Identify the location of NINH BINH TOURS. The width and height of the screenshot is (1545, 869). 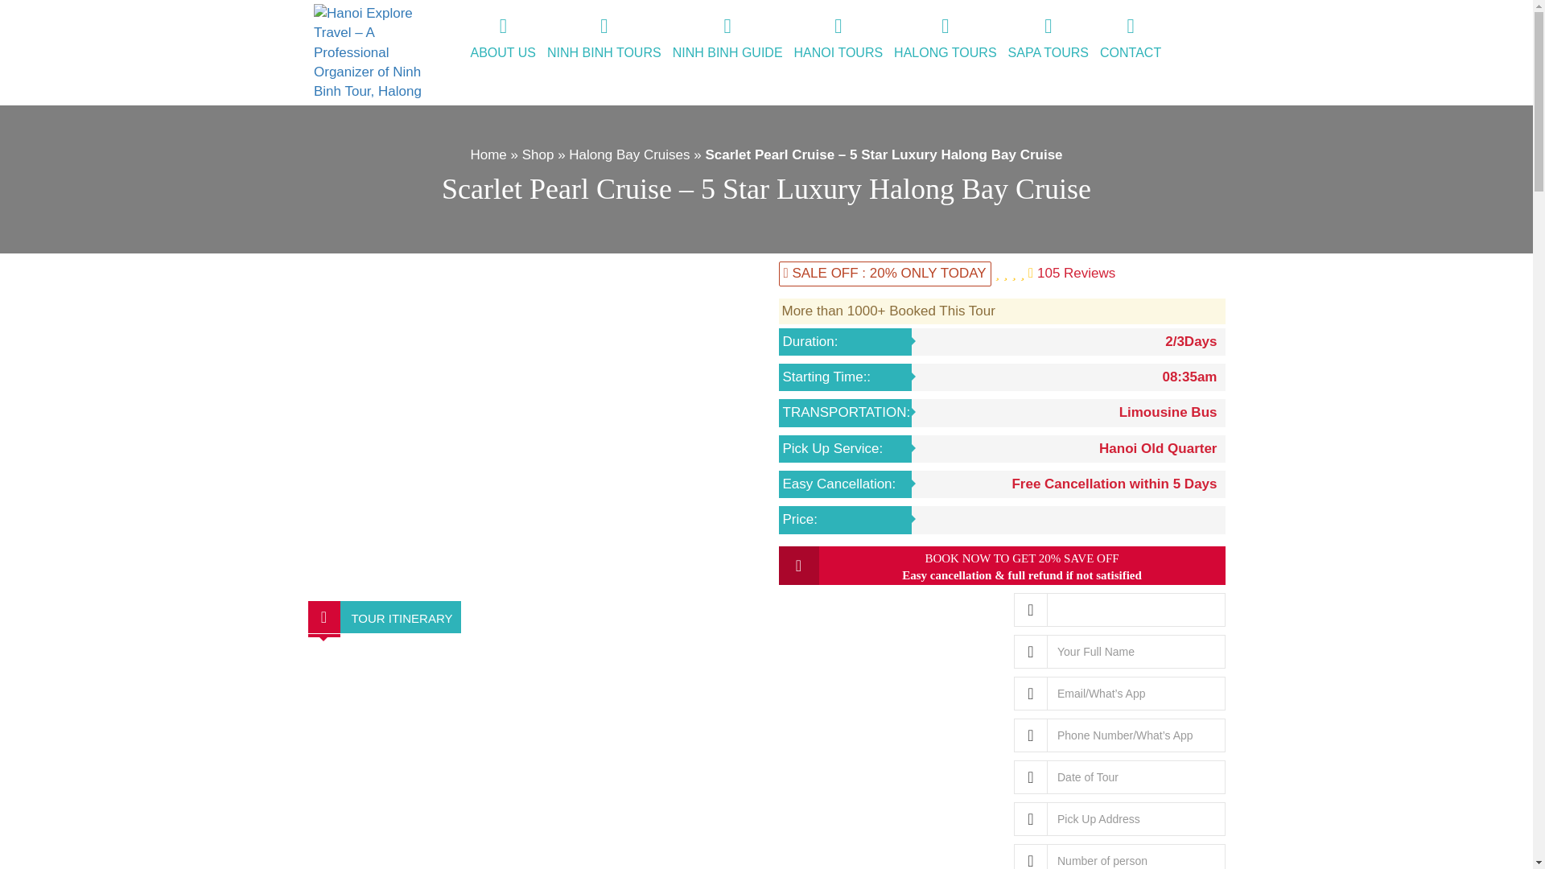
(604, 39).